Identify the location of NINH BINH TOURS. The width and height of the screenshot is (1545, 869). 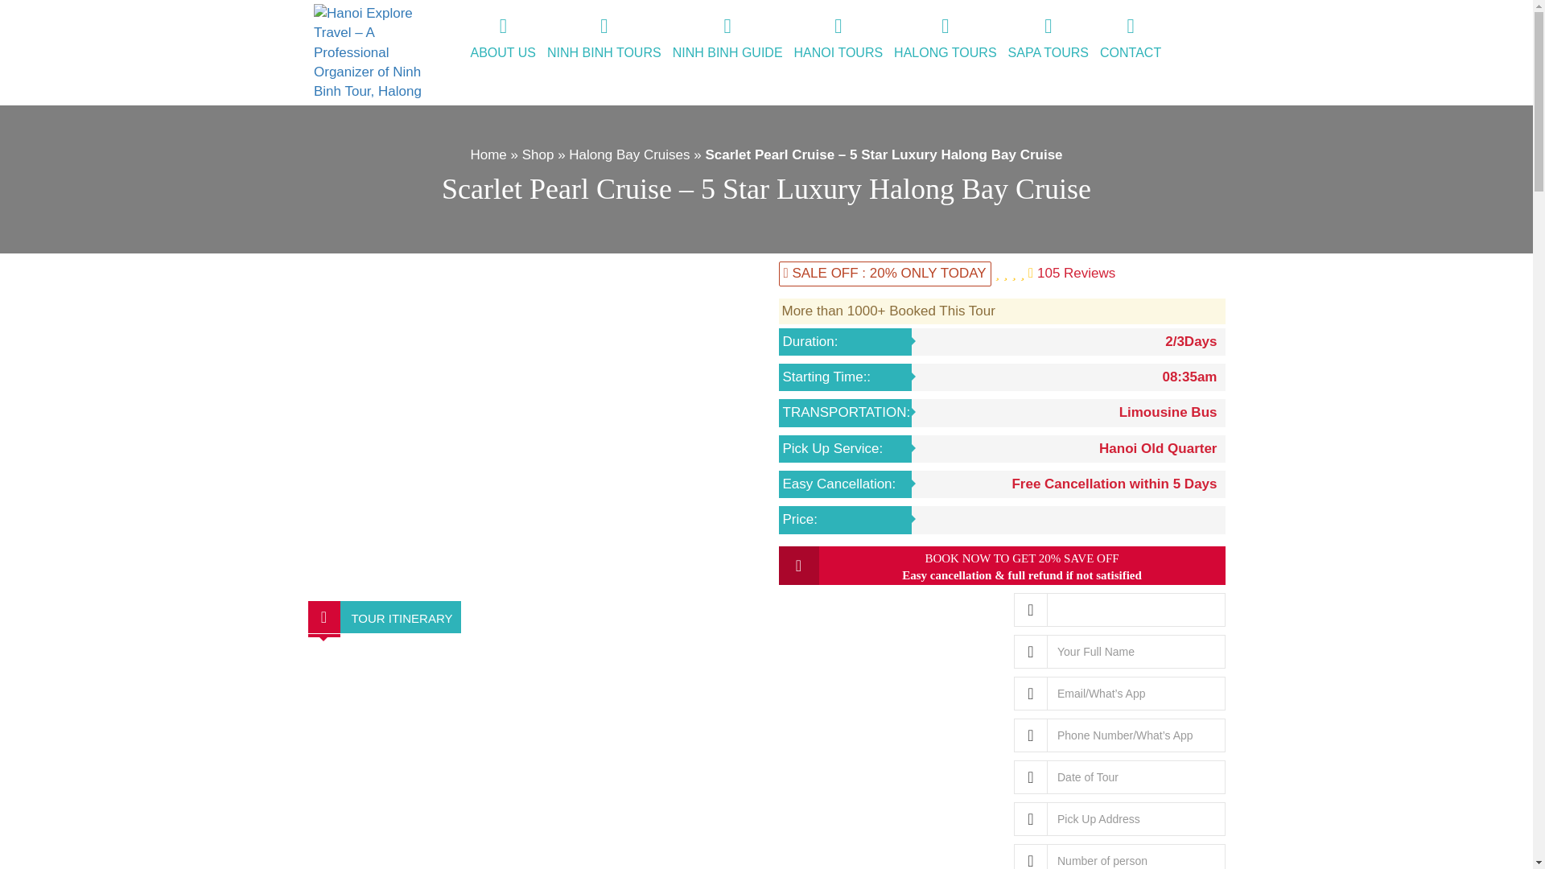
(604, 39).